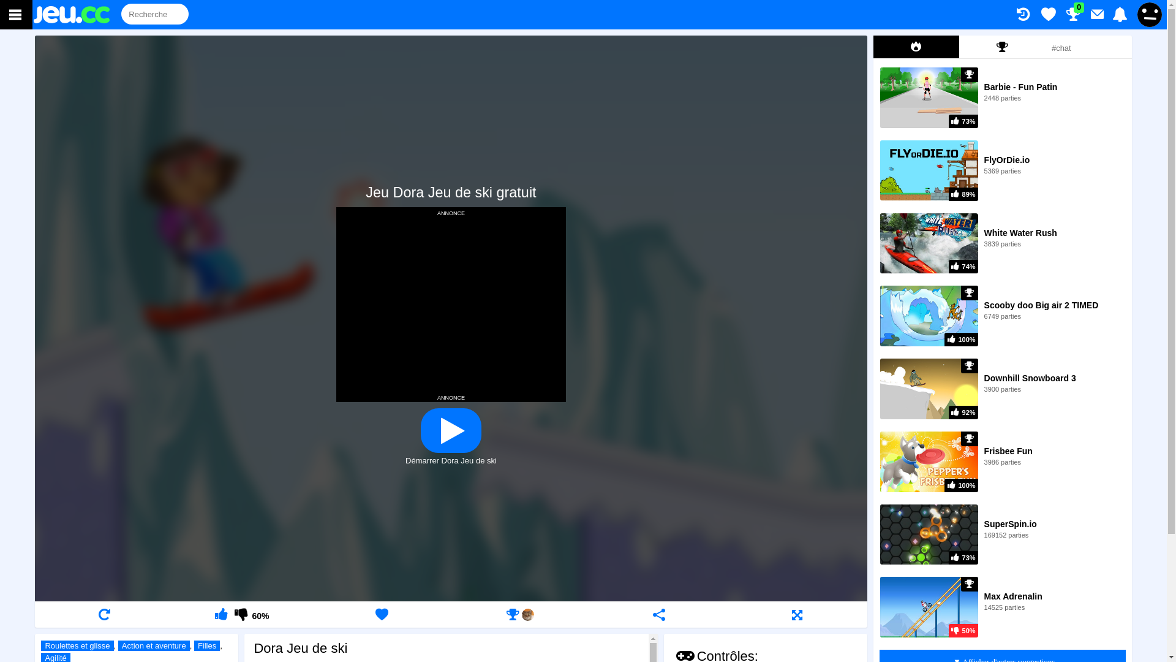 This screenshot has height=662, width=1176. I want to click on Advertisement, so click(451, 303).